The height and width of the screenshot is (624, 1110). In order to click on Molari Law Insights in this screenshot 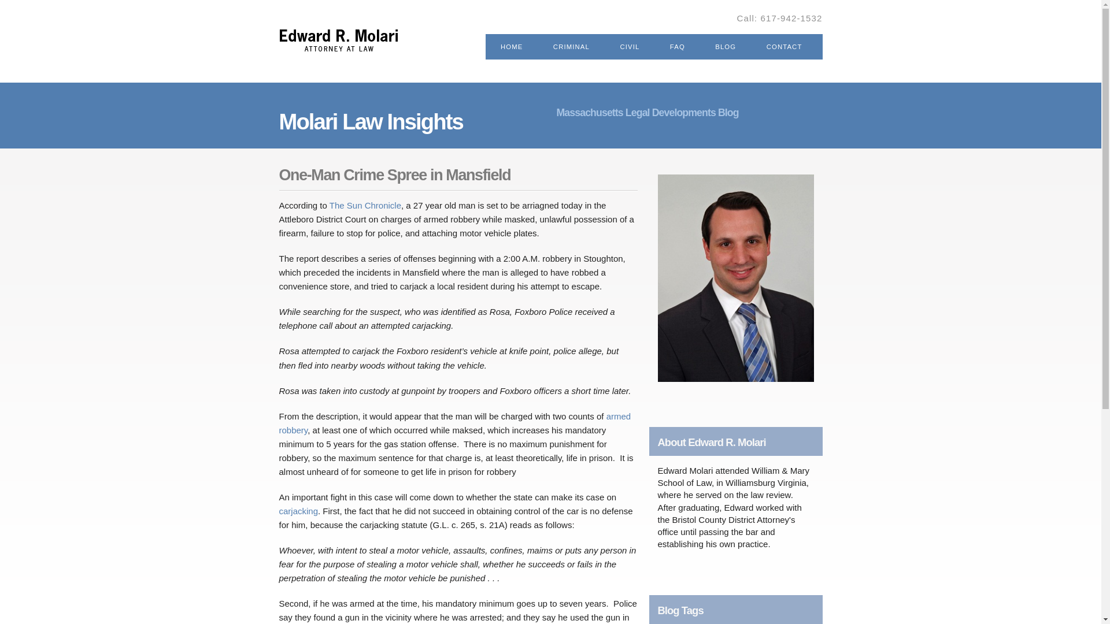, I will do `click(370, 121)`.